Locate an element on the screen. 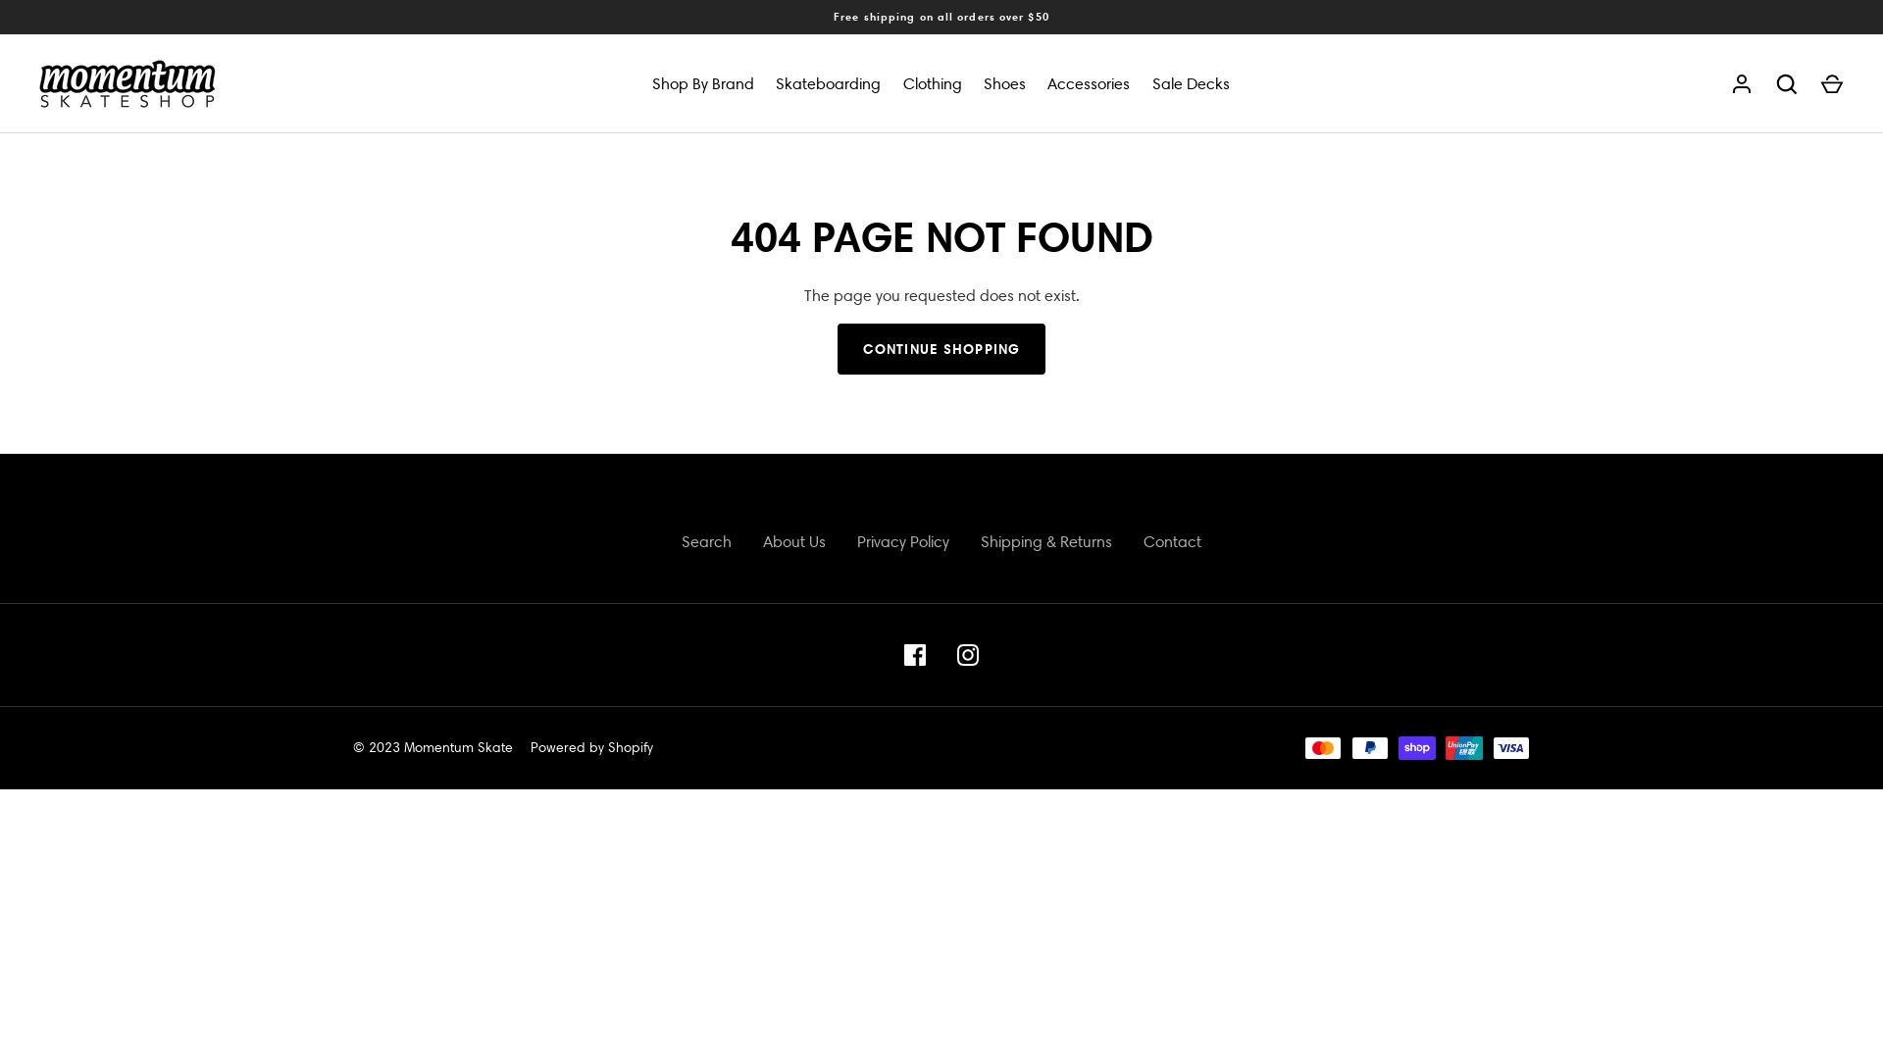 Image resolution: width=1883 pixels, height=1059 pixels. About Us is located at coordinates (794, 541).